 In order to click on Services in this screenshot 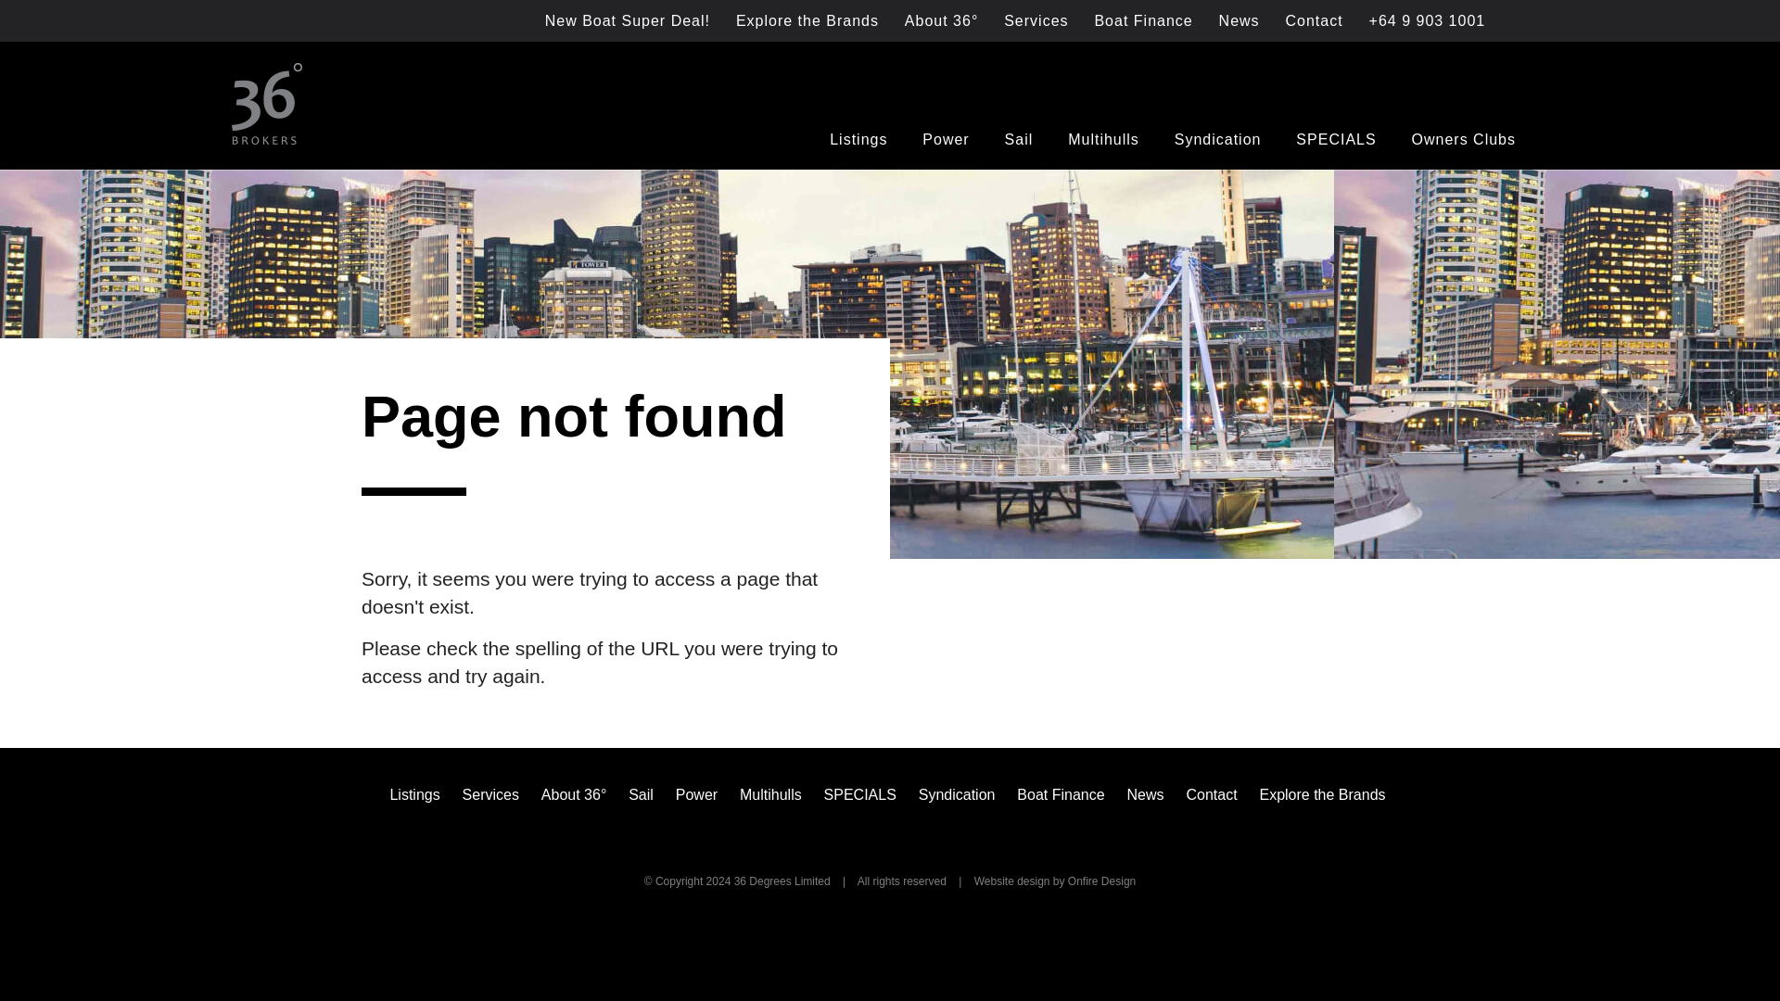, I will do `click(1036, 20)`.